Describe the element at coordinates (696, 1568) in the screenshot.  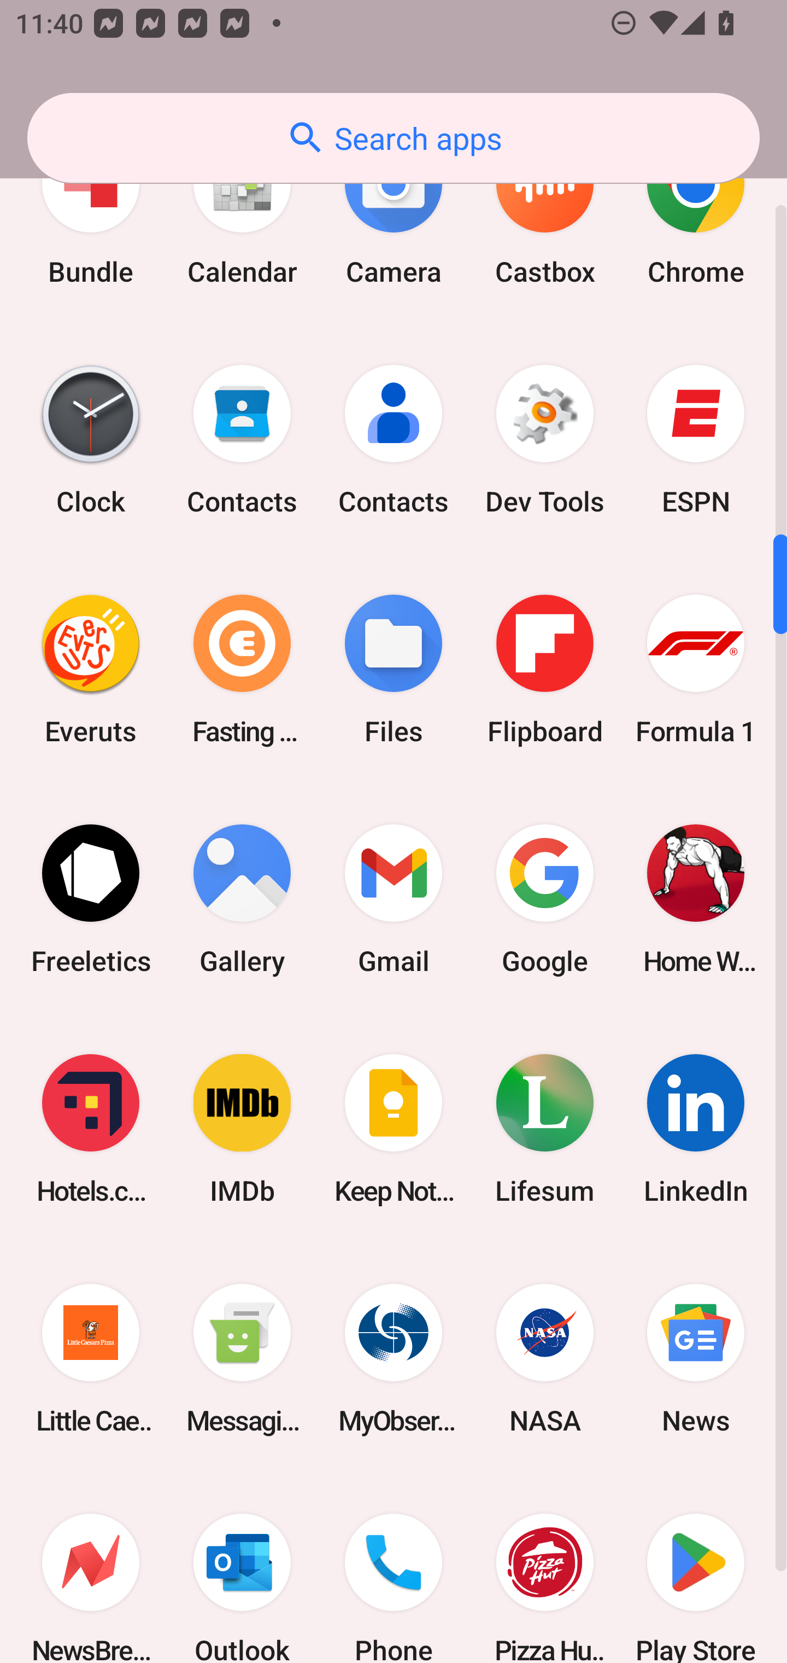
I see `Play Store` at that location.